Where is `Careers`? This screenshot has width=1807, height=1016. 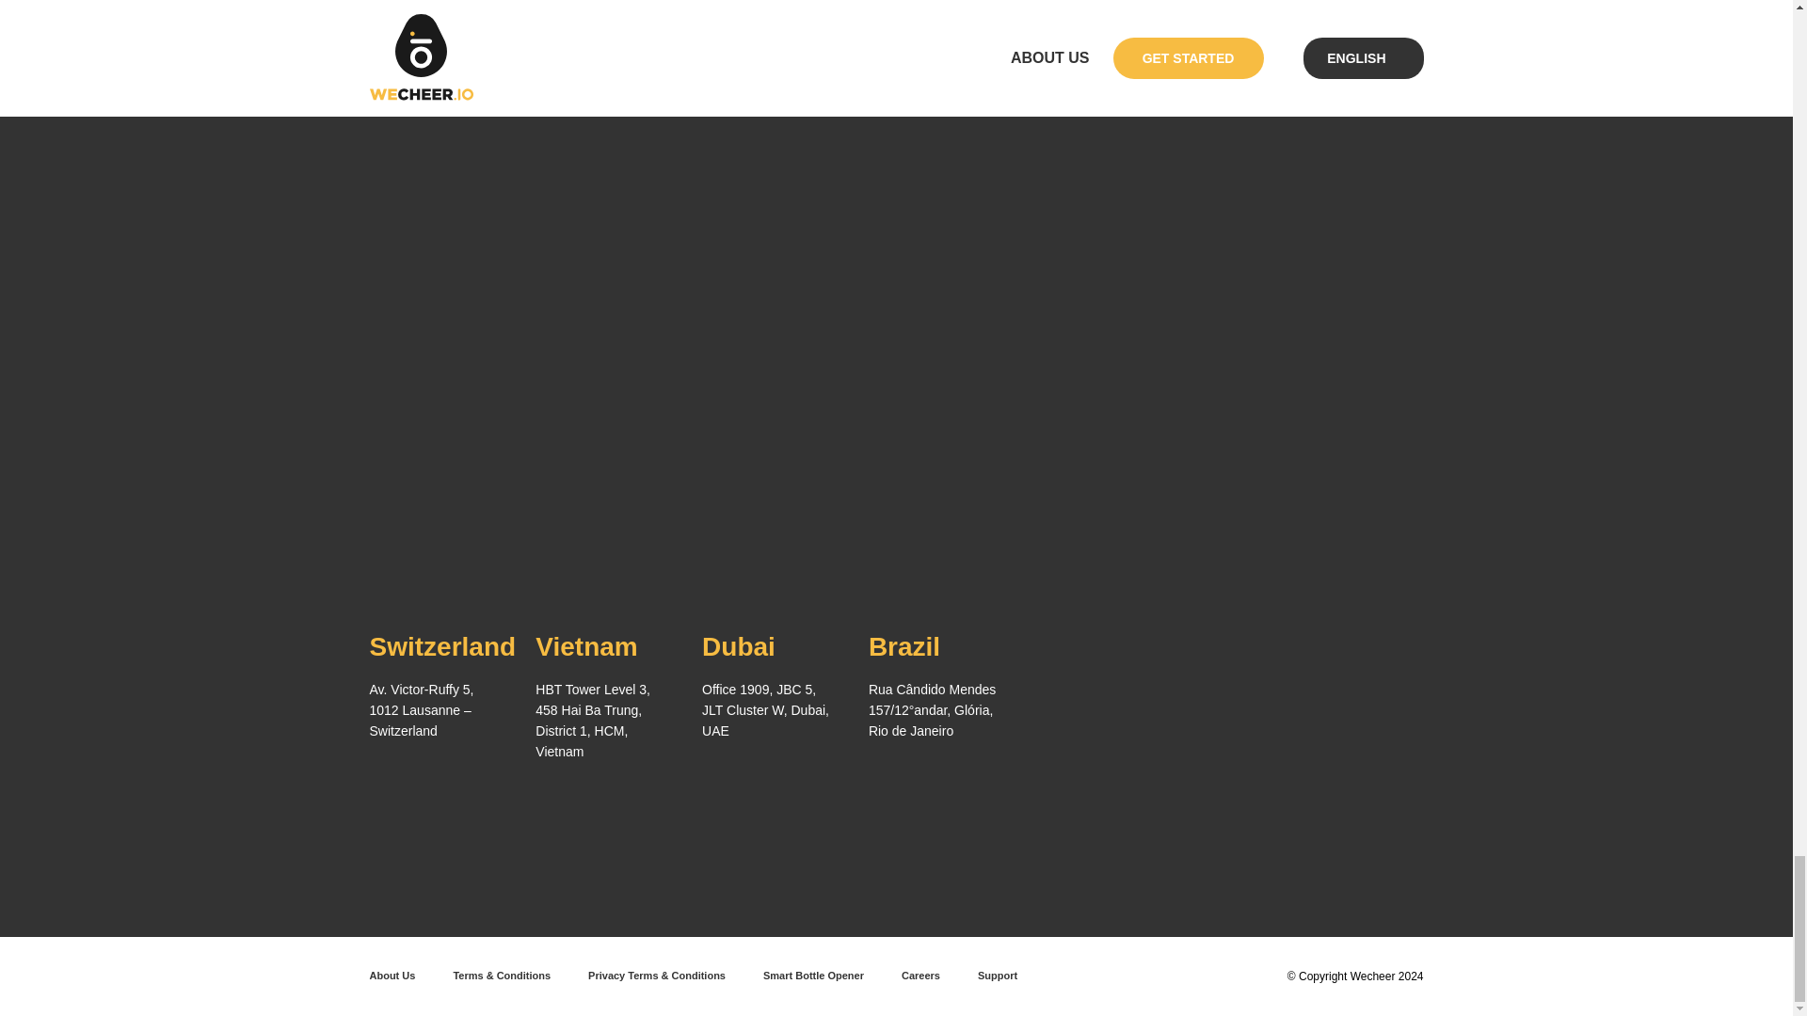
Careers is located at coordinates (920, 975).